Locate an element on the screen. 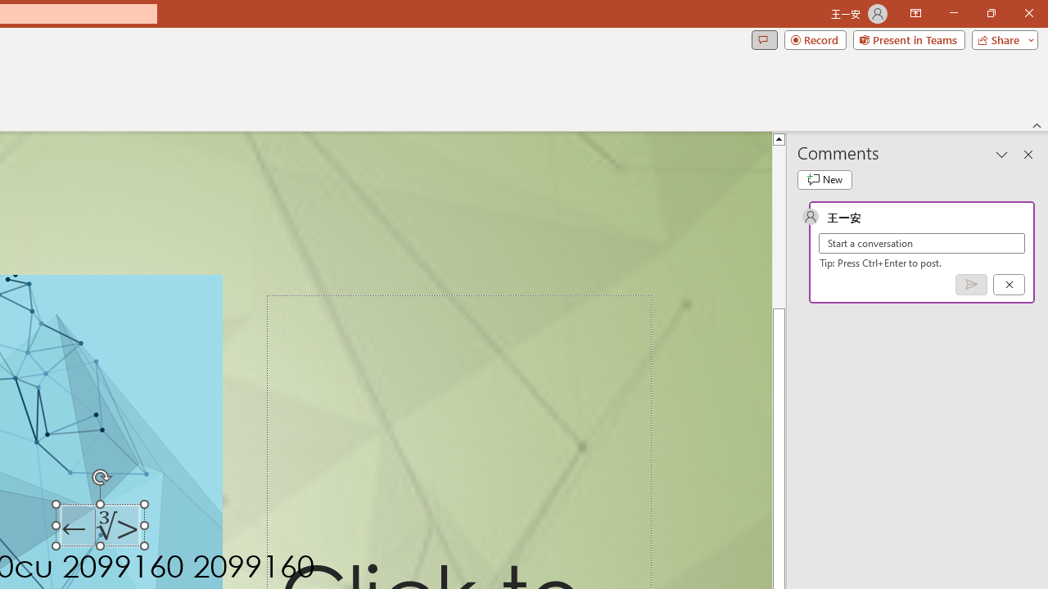  Post comment (Ctrl + Enter) is located at coordinates (971, 284).